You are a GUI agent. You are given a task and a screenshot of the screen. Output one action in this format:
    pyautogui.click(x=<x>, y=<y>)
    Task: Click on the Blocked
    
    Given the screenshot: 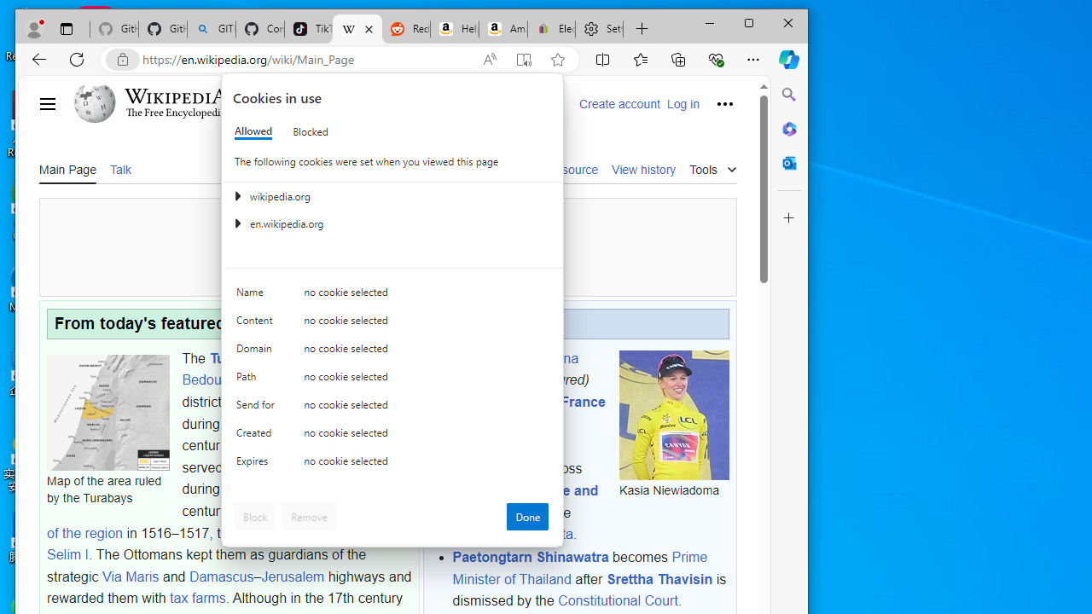 What is the action you would take?
    pyautogui.click(x=311, y=131)
    